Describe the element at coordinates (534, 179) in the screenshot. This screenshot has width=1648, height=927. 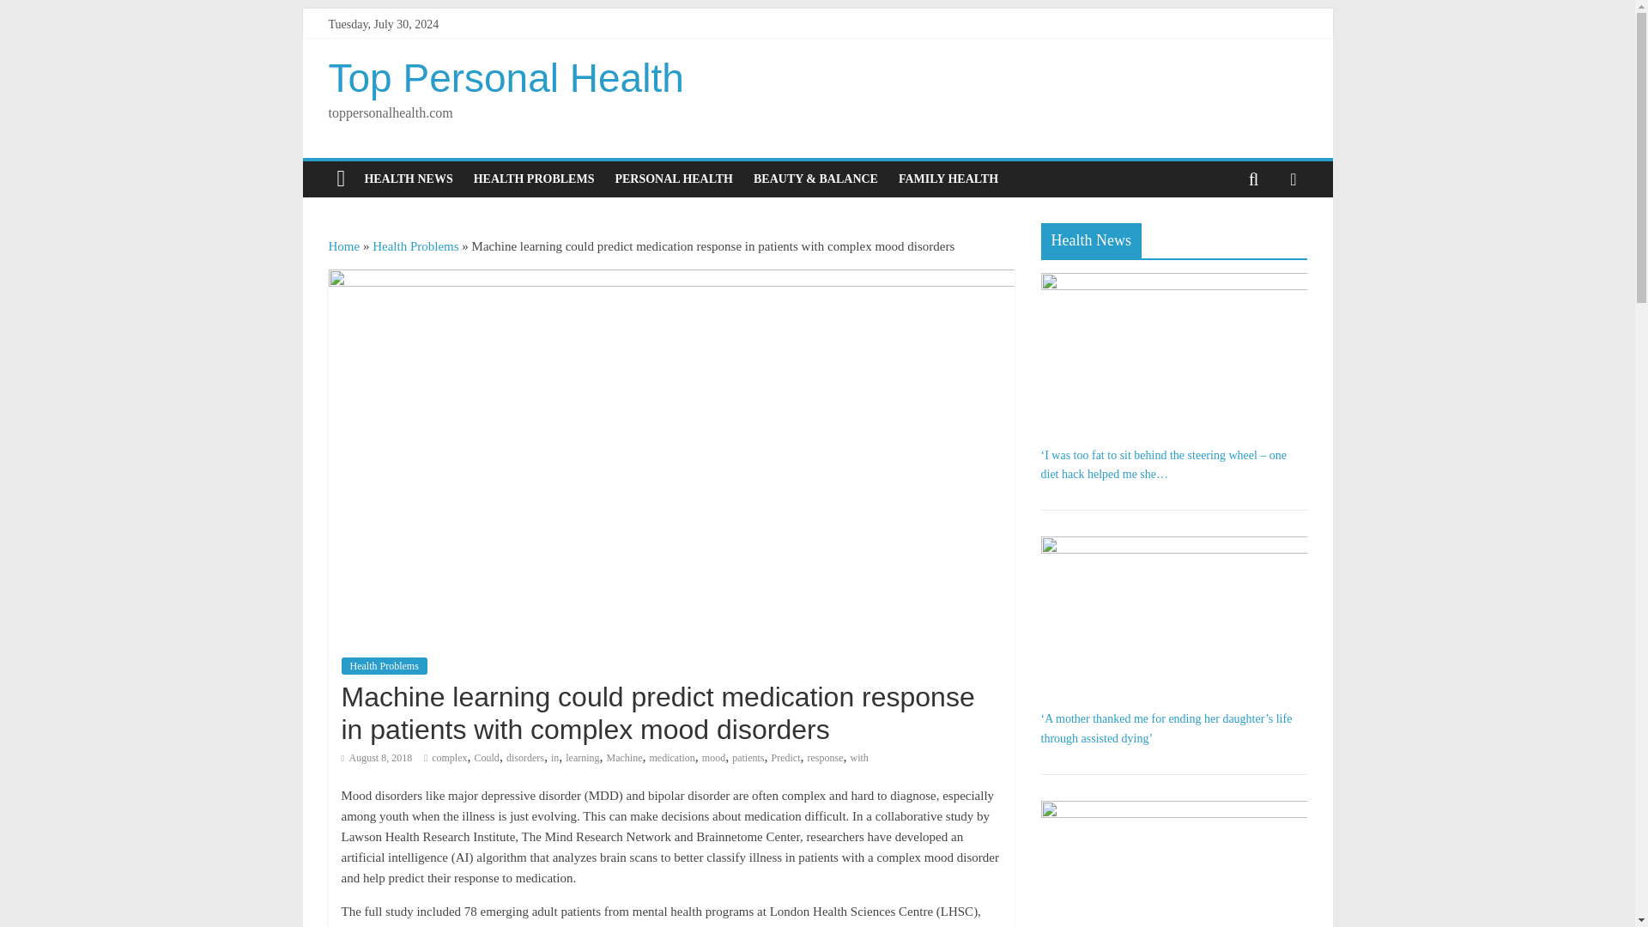
I see `HEALTH PROBLEMS` at that location.